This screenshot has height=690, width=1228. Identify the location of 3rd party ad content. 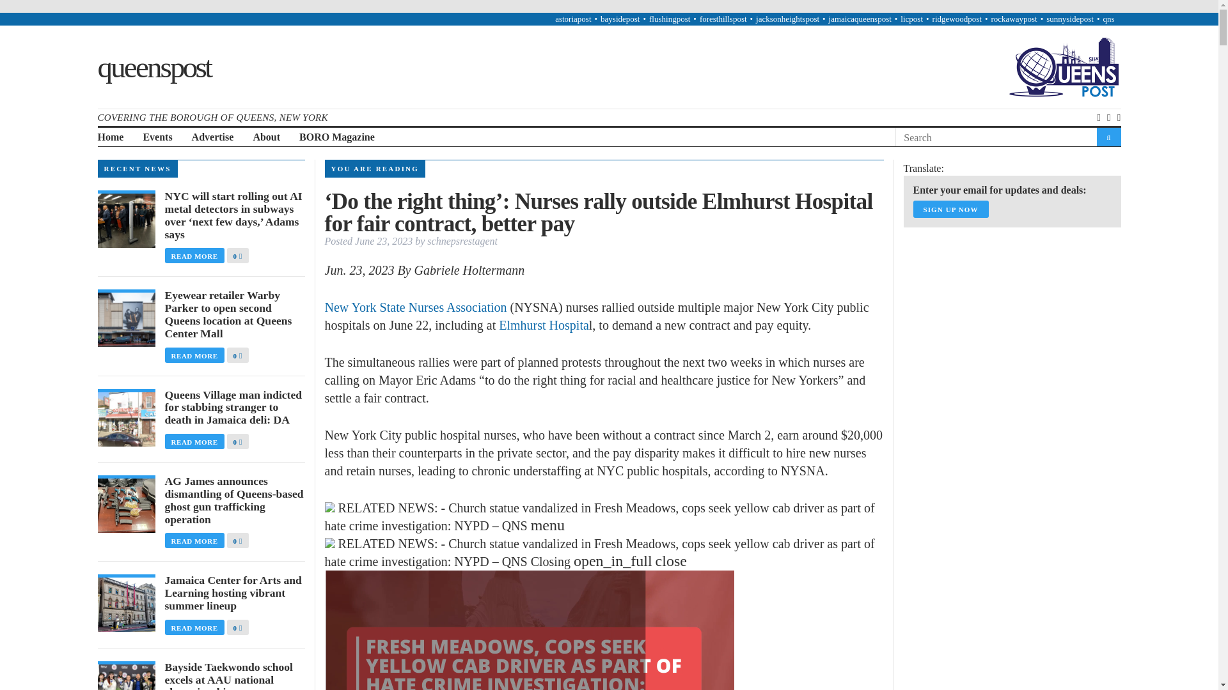
(999, 487).